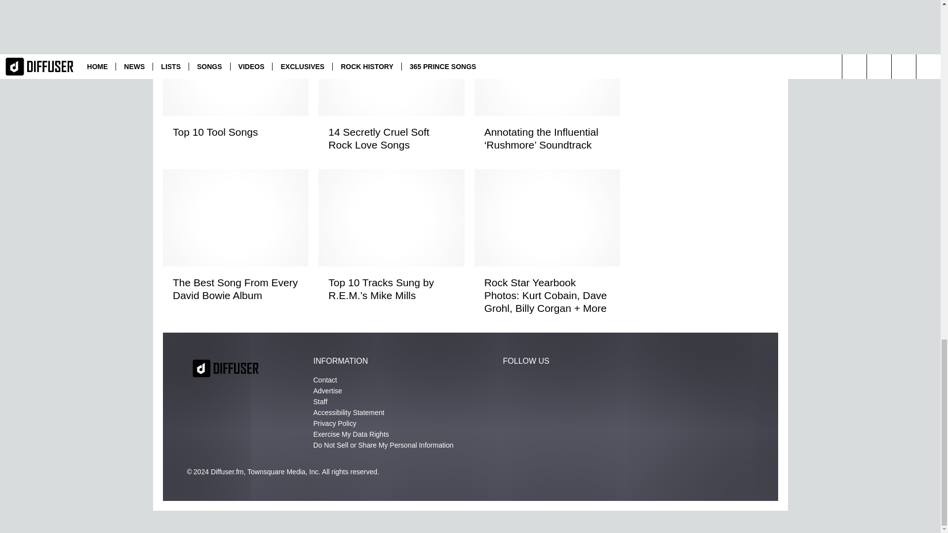  Describe the element at coordinates (235, 289) in the screenshot. I see `The Best Song From Every David Bowie Album` at that location.